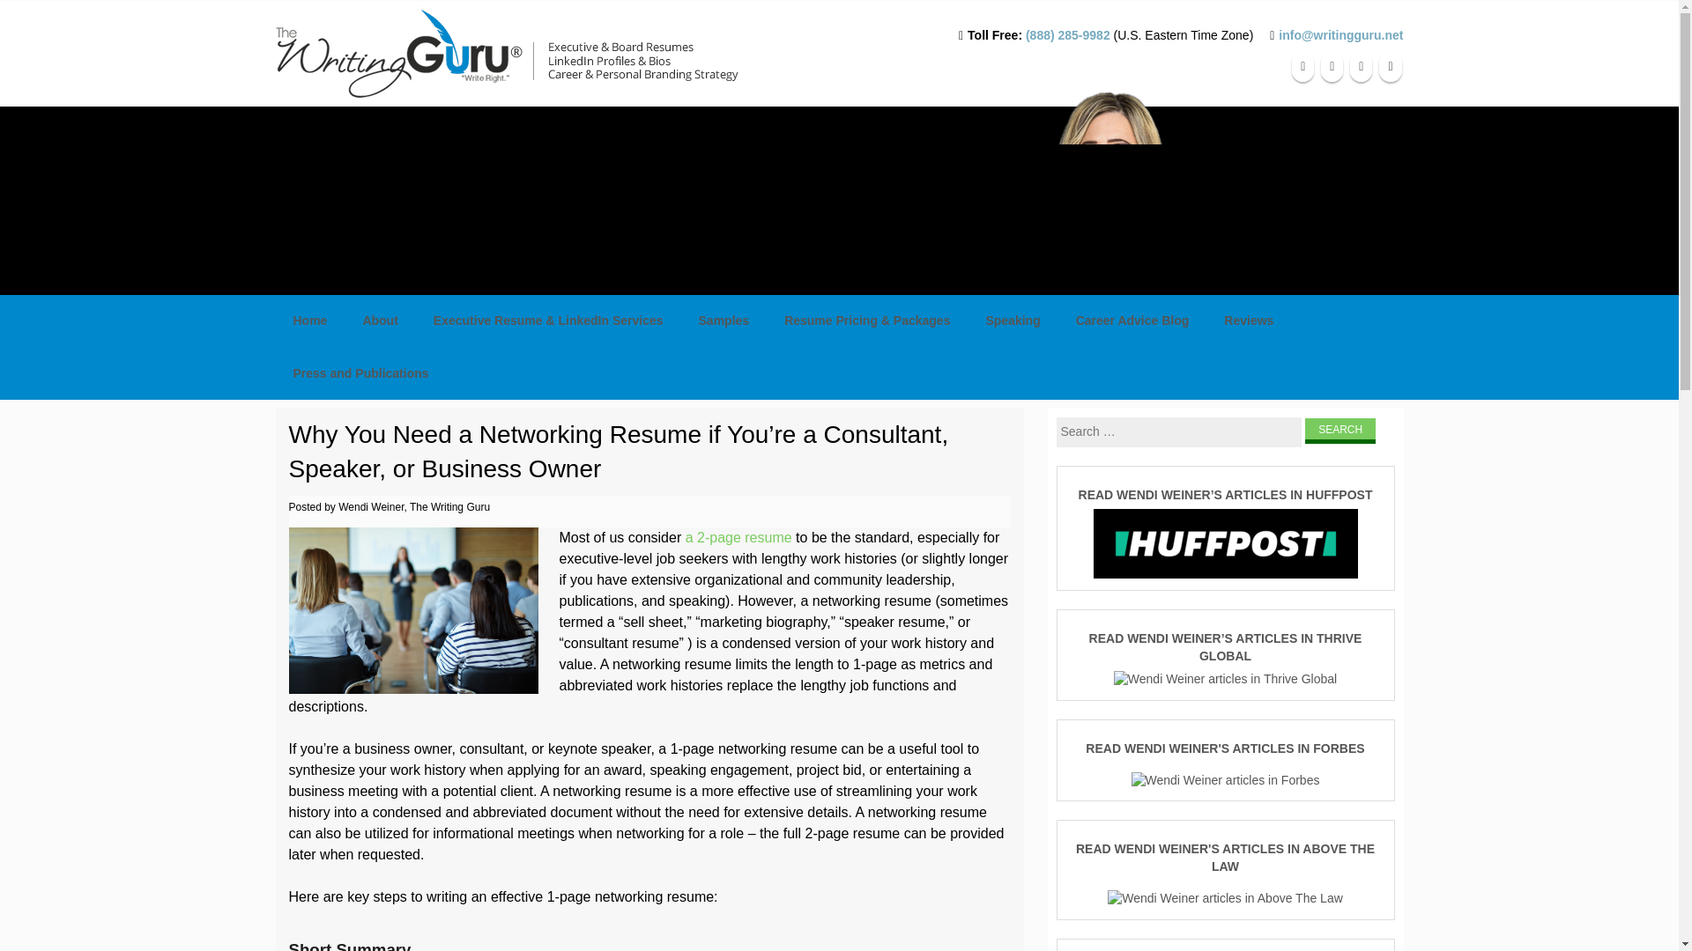 Image resolution: width=1692 pixels, height=951 pixels. I want to click on The Writing Guru, so click(557, 53).